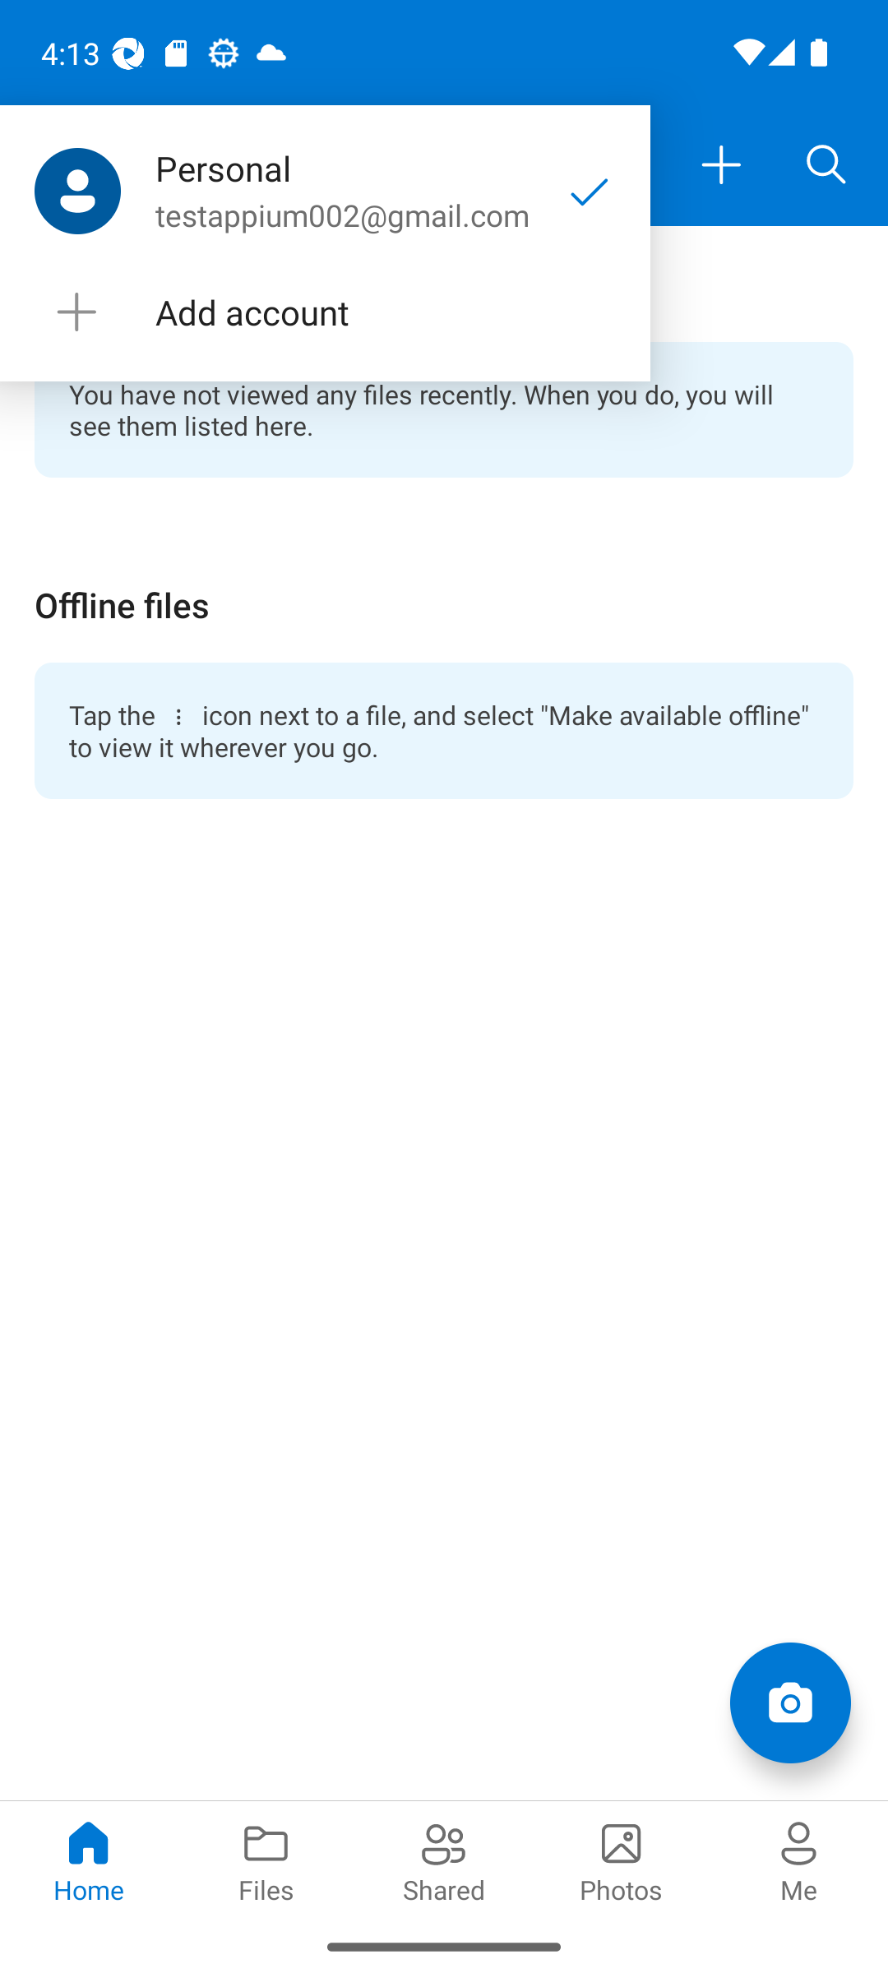 This screenshot has height=1973, width=888. Describe the element at coordinates (590, 191) in the screenshot. I see `Checked` at that location.